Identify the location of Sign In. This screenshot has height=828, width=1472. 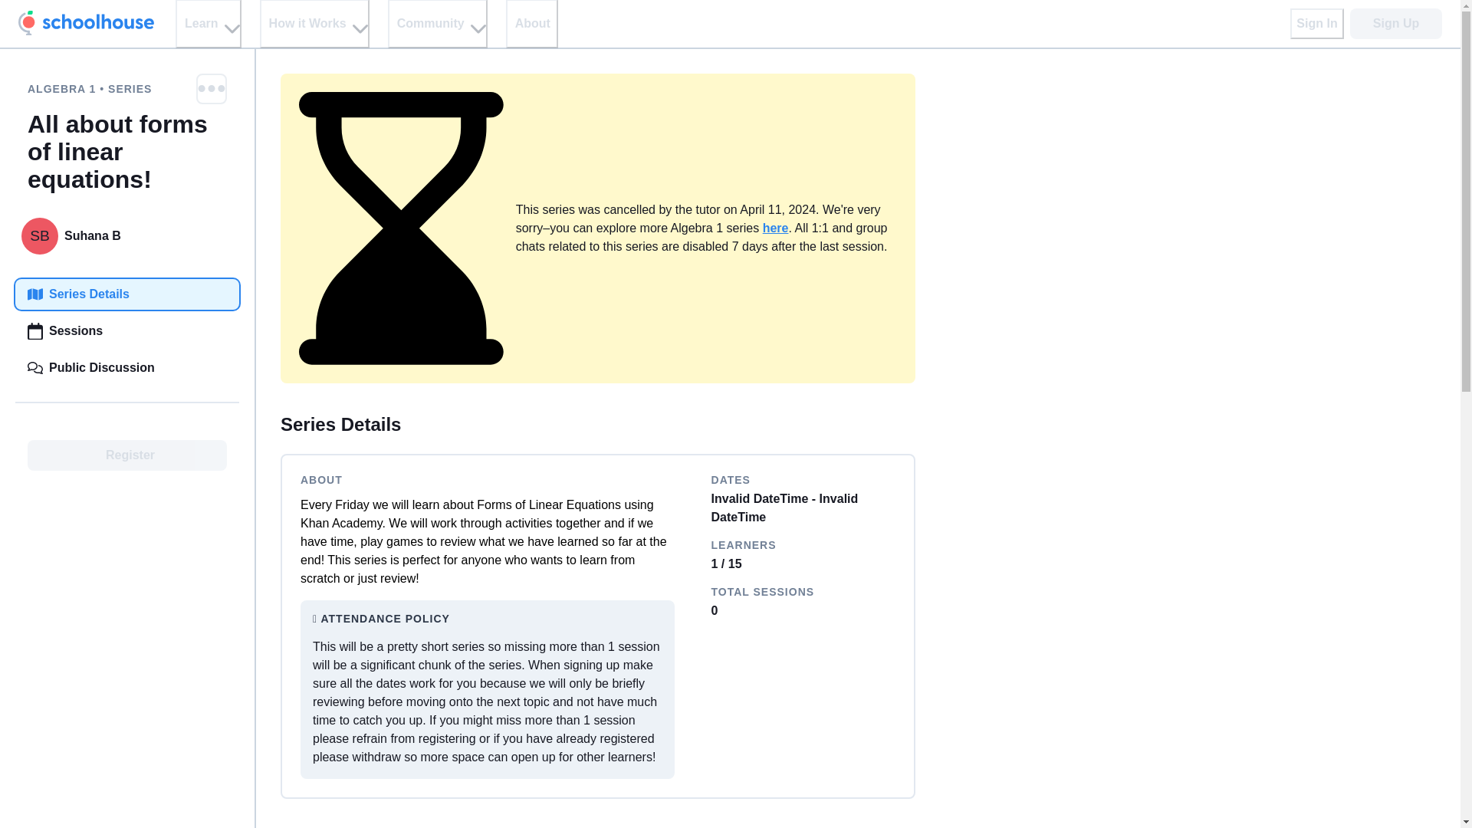
(1317, 23).